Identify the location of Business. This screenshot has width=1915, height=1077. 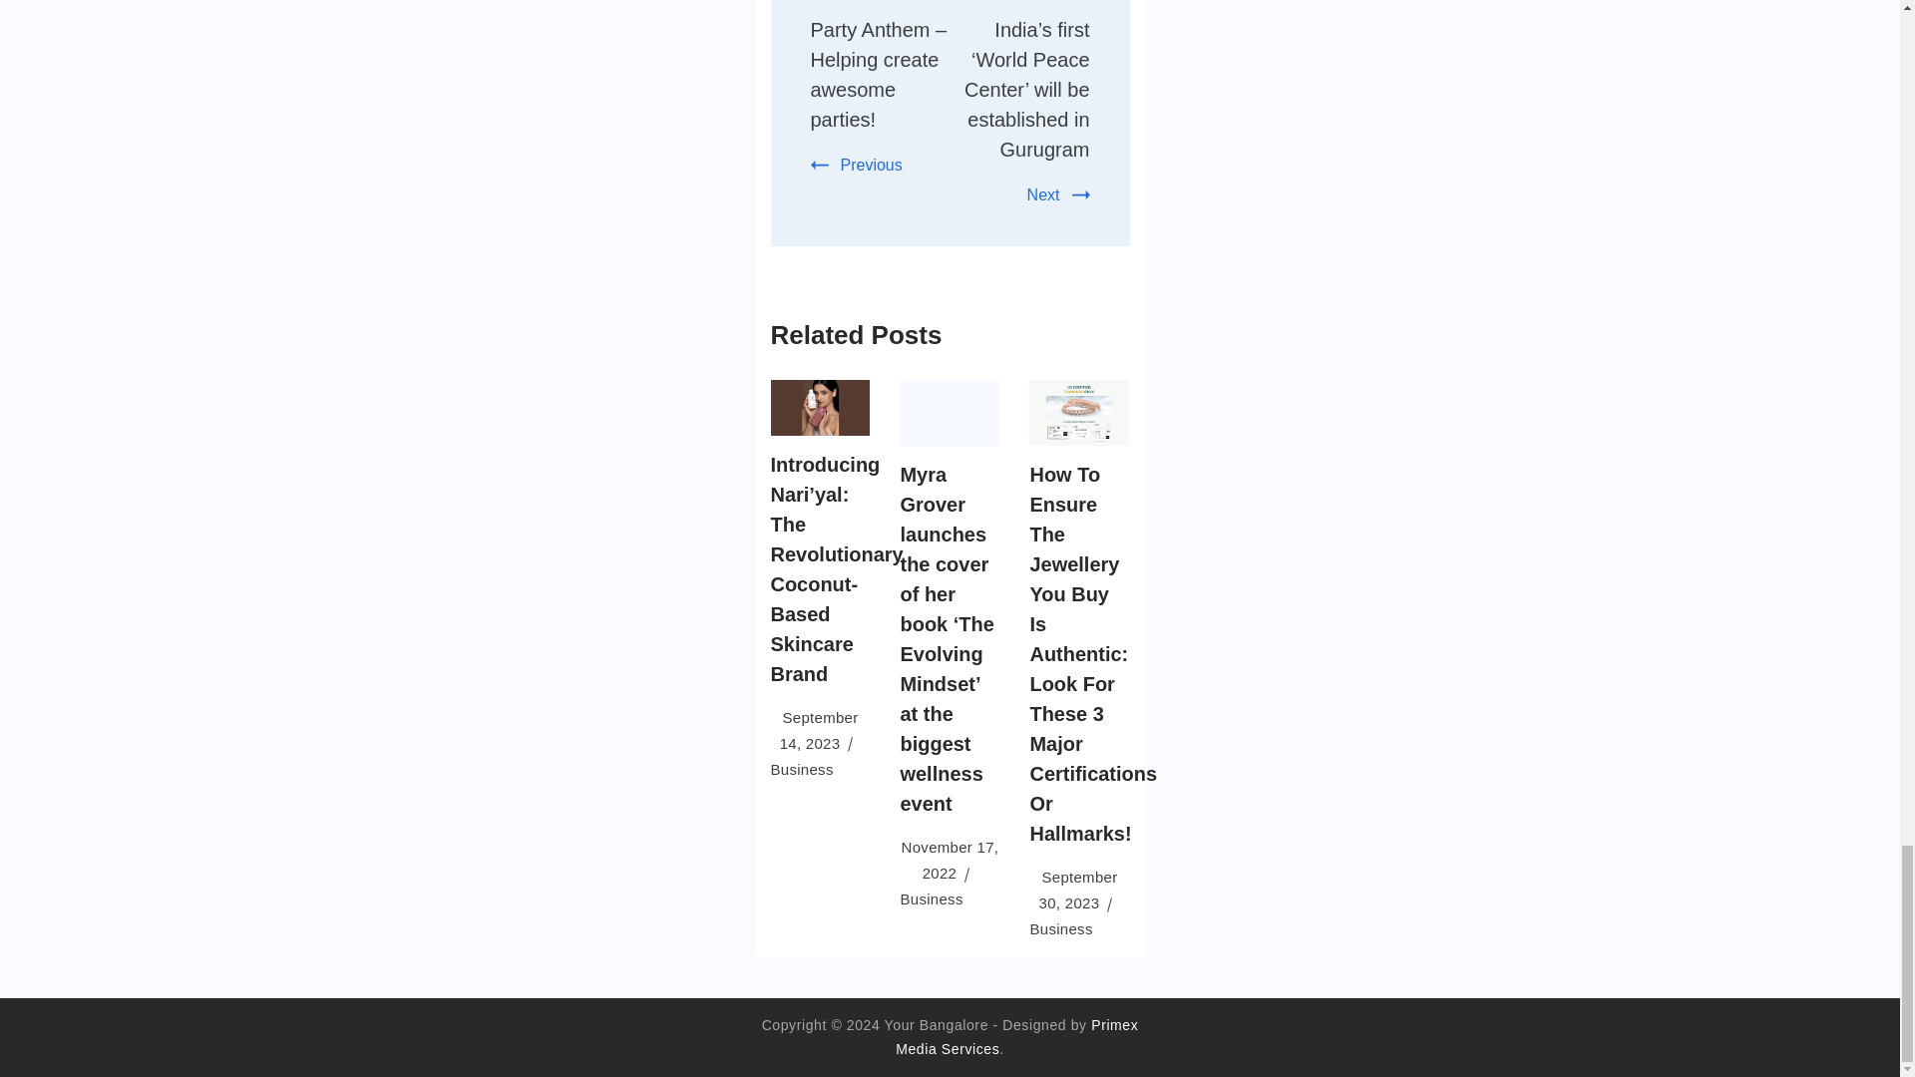
(1060, 928).